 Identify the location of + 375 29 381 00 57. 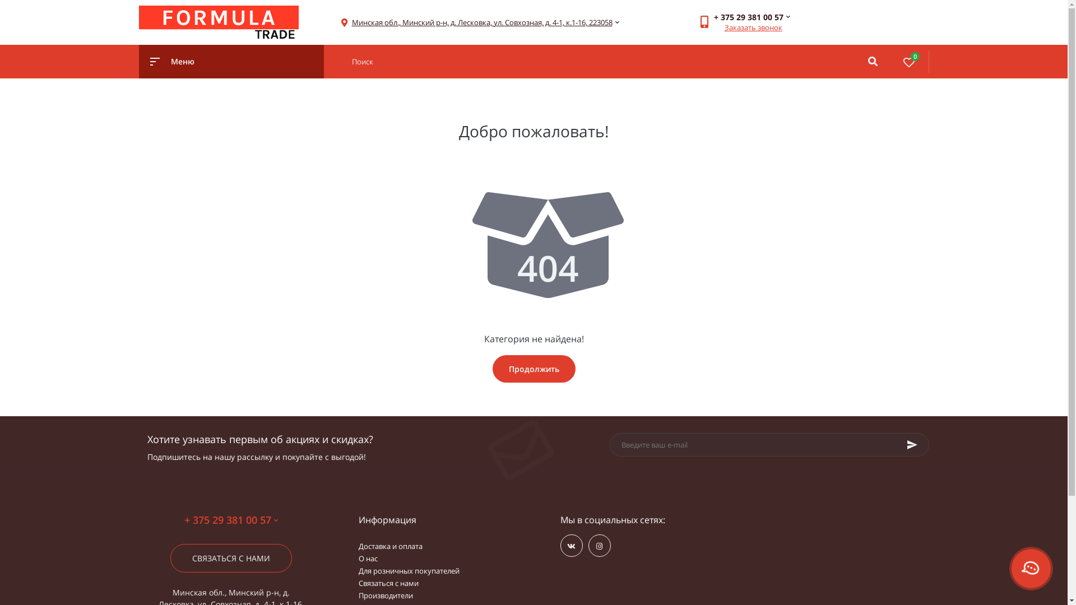
(231, 520).